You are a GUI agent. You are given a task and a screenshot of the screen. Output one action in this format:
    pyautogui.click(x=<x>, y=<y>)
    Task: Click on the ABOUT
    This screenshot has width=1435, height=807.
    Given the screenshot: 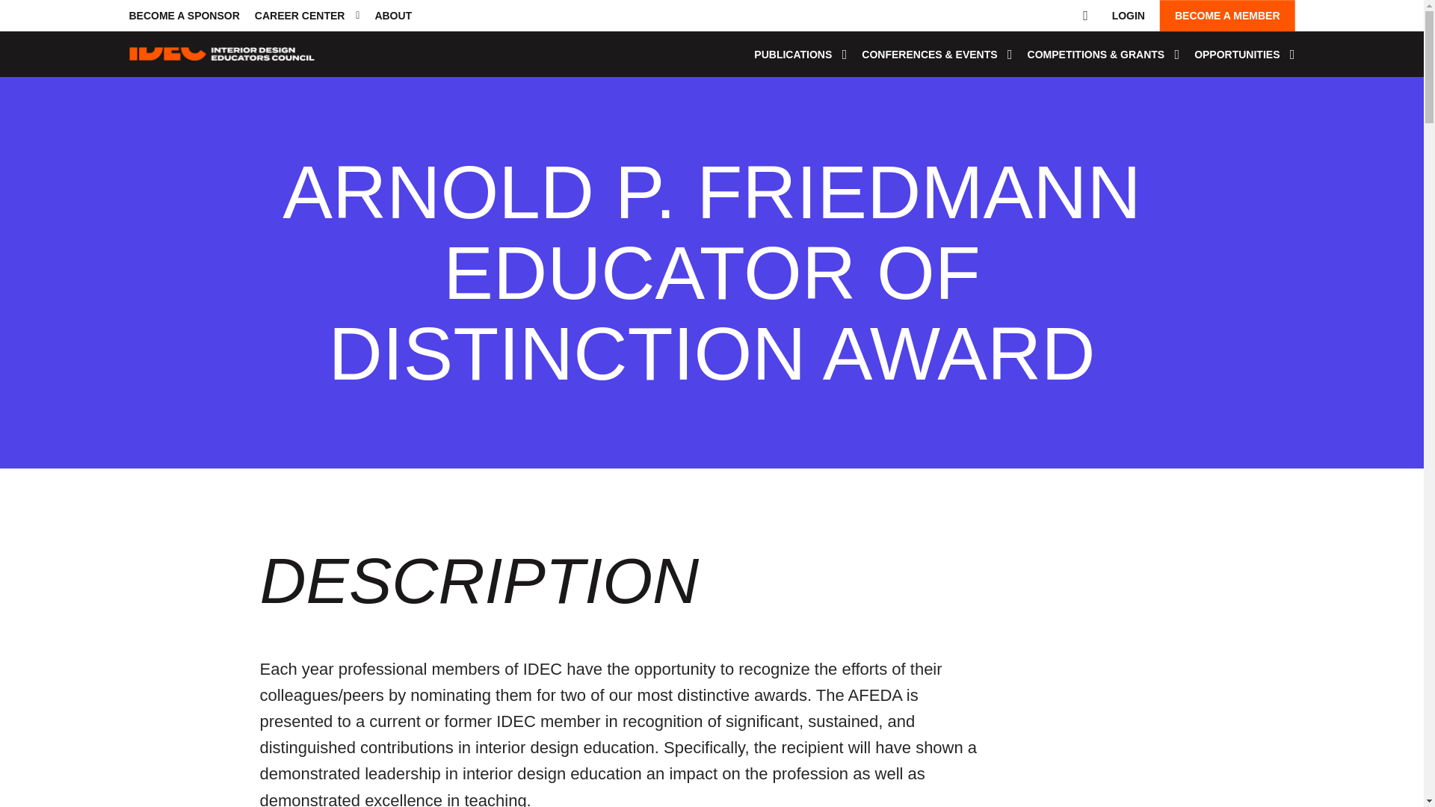 What is the action you would take?
    pyautogui.click(x=393, y=15)
    